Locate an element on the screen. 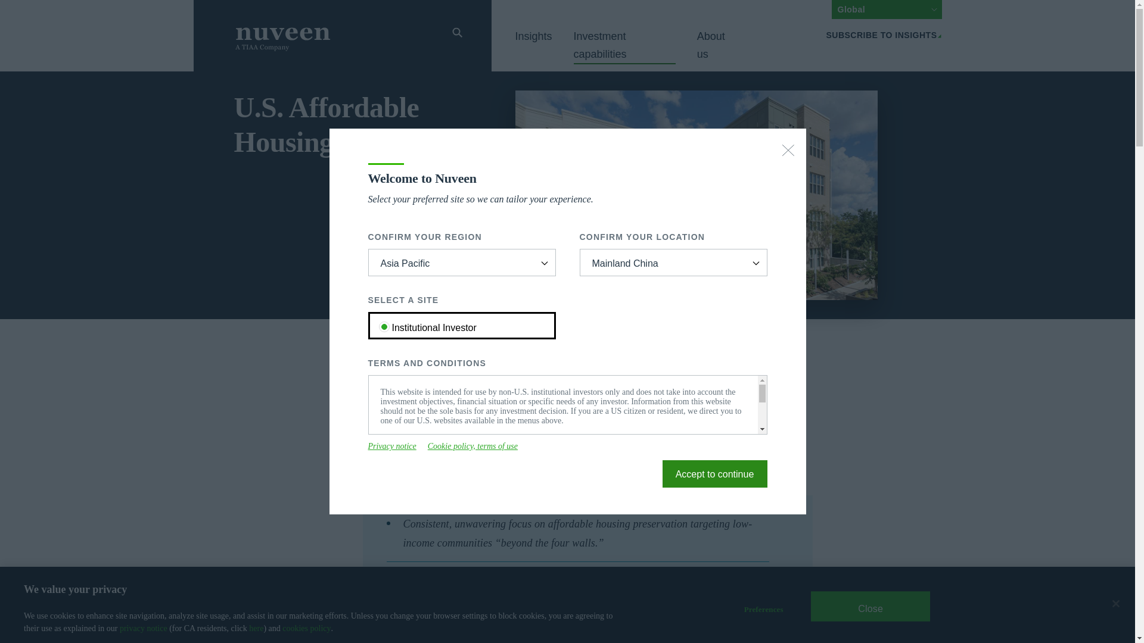  Skip to main content is located at coordinates (186, 7).